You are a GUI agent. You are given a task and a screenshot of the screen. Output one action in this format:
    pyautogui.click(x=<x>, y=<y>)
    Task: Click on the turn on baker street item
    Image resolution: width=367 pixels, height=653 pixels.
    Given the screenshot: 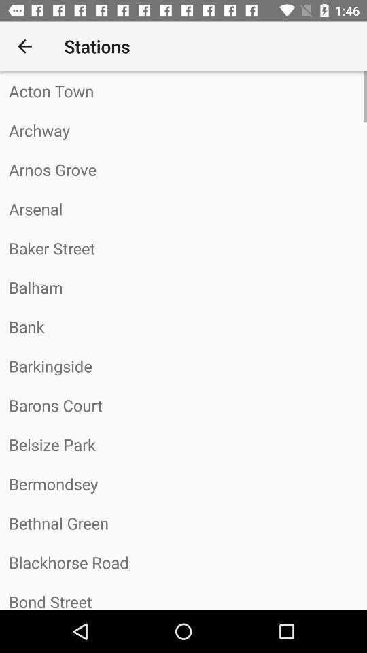 What is the action you would take?
    pyautogui.click(x=183, y=248)
    